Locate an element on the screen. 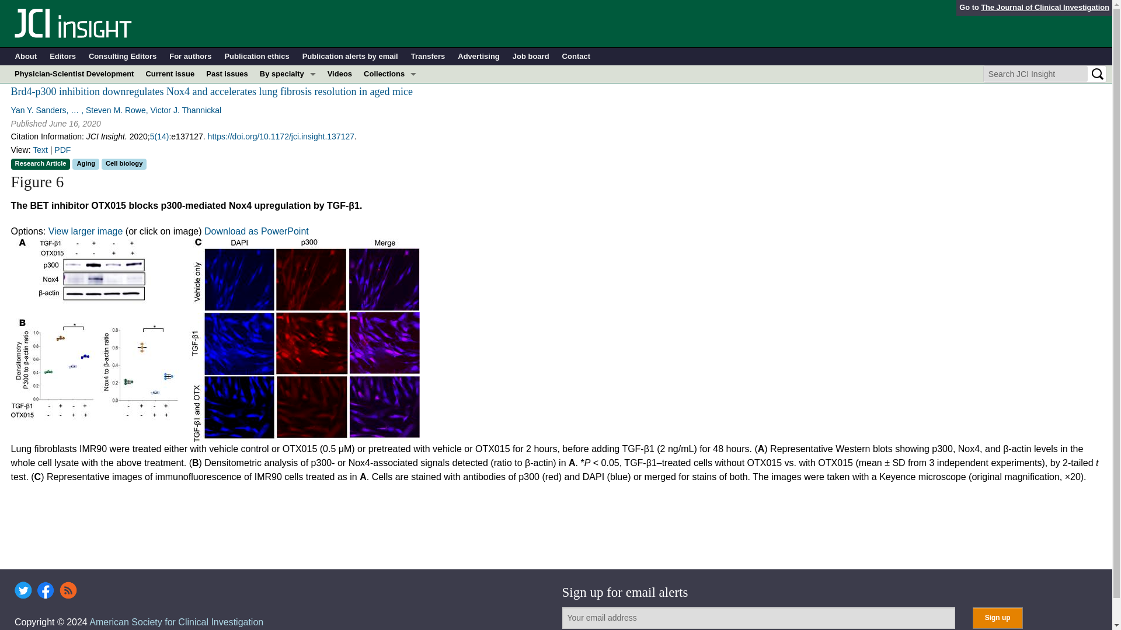 The width and height of the screenshot is (1121, 630). Job board is located at coordinates (530, 57).